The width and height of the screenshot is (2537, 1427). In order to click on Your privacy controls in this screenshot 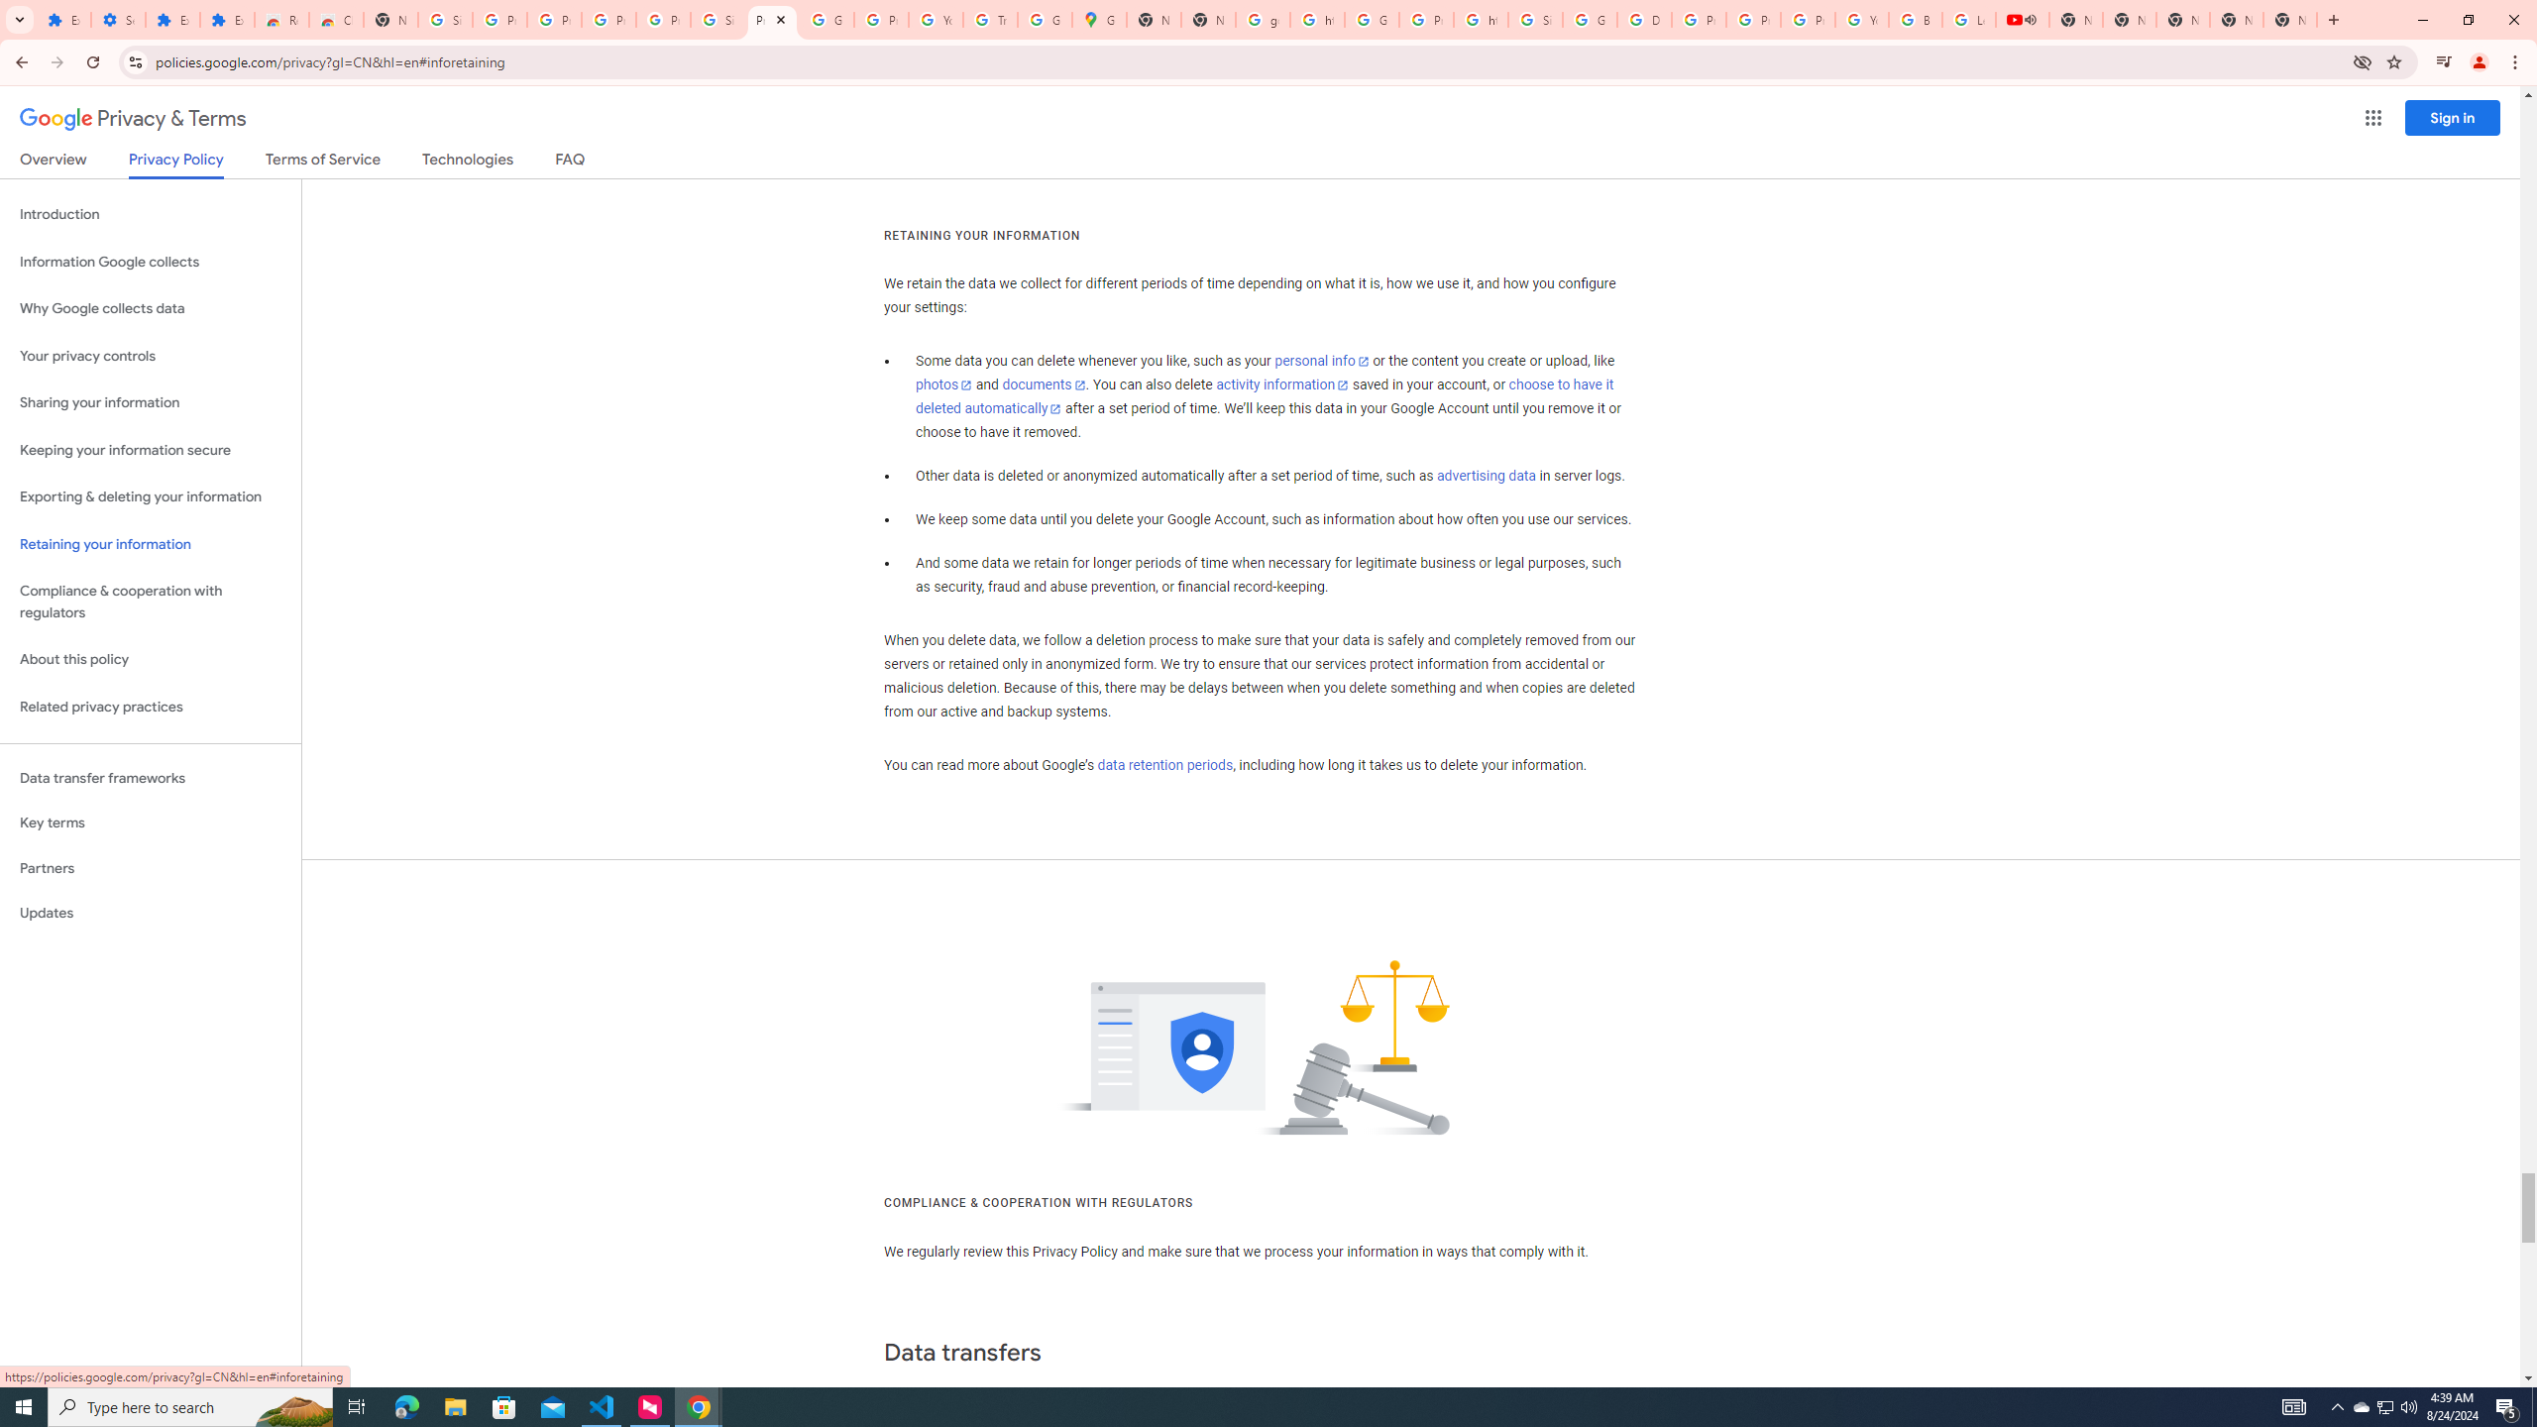, I will do `click(151, 357)`.